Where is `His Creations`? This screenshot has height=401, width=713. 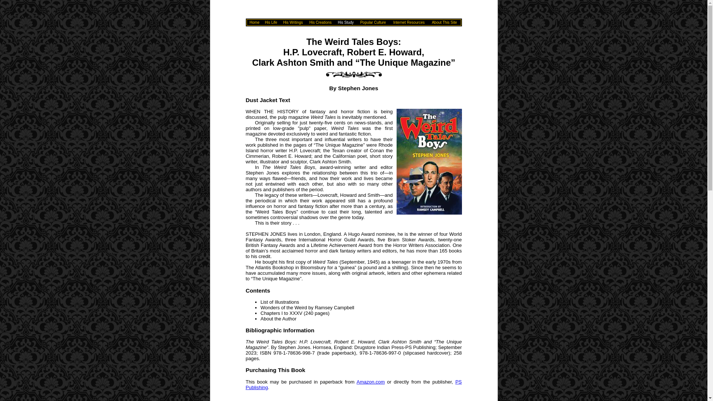
His Creations is located at coordinates (320, 22).